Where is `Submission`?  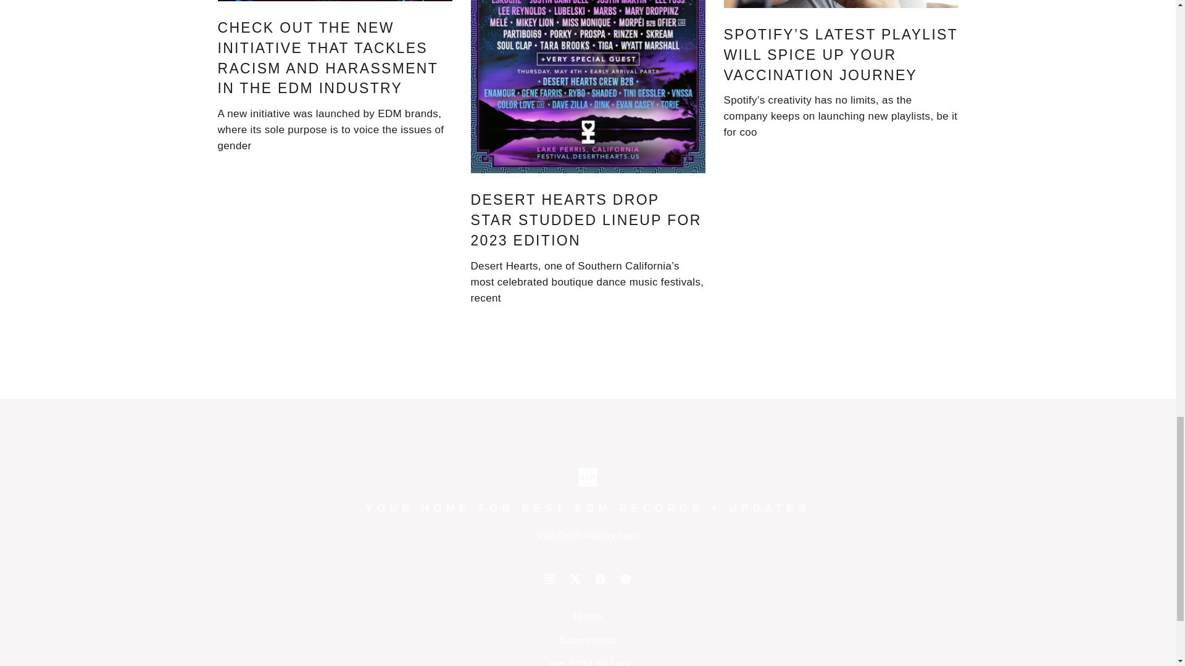 Submission is located at coordinates (588, 640).